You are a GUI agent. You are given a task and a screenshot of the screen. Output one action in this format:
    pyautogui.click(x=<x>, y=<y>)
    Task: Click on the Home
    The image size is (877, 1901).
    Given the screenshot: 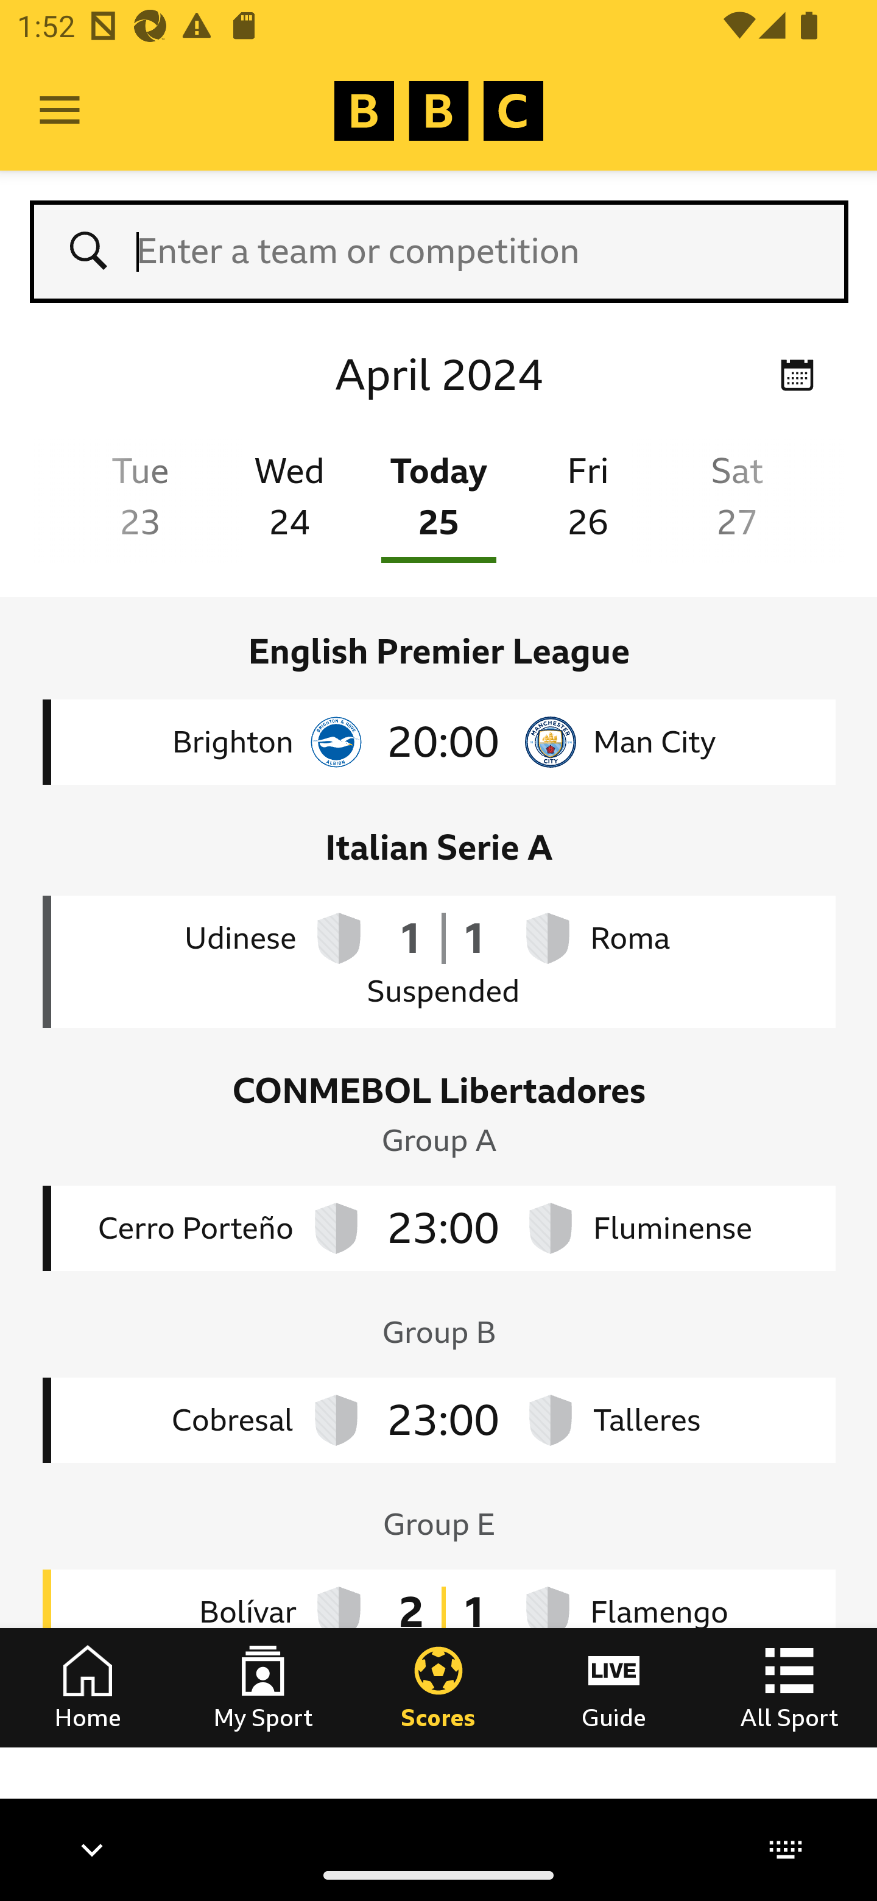 What is the action you would take?
    pyautogui.click(x=88, y=1687)
    